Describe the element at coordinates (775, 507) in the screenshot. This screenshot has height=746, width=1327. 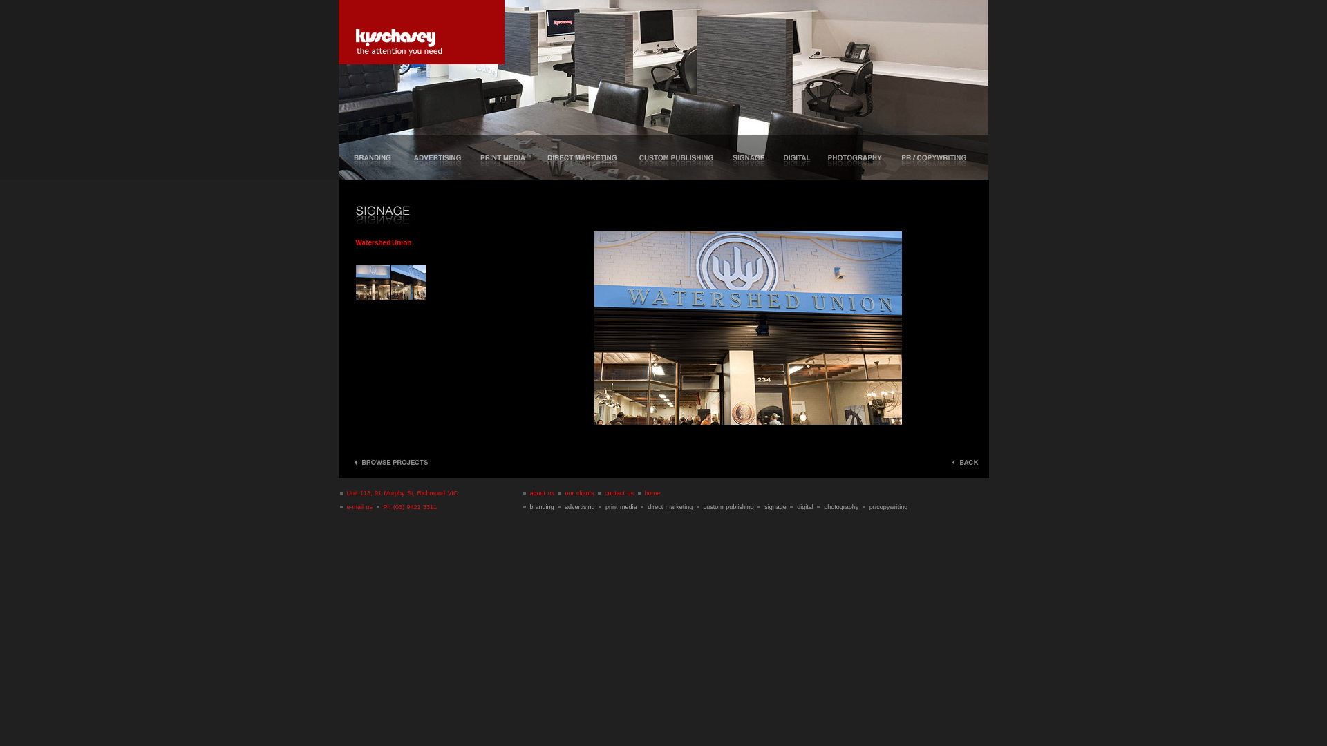
I see `signage` at that location.